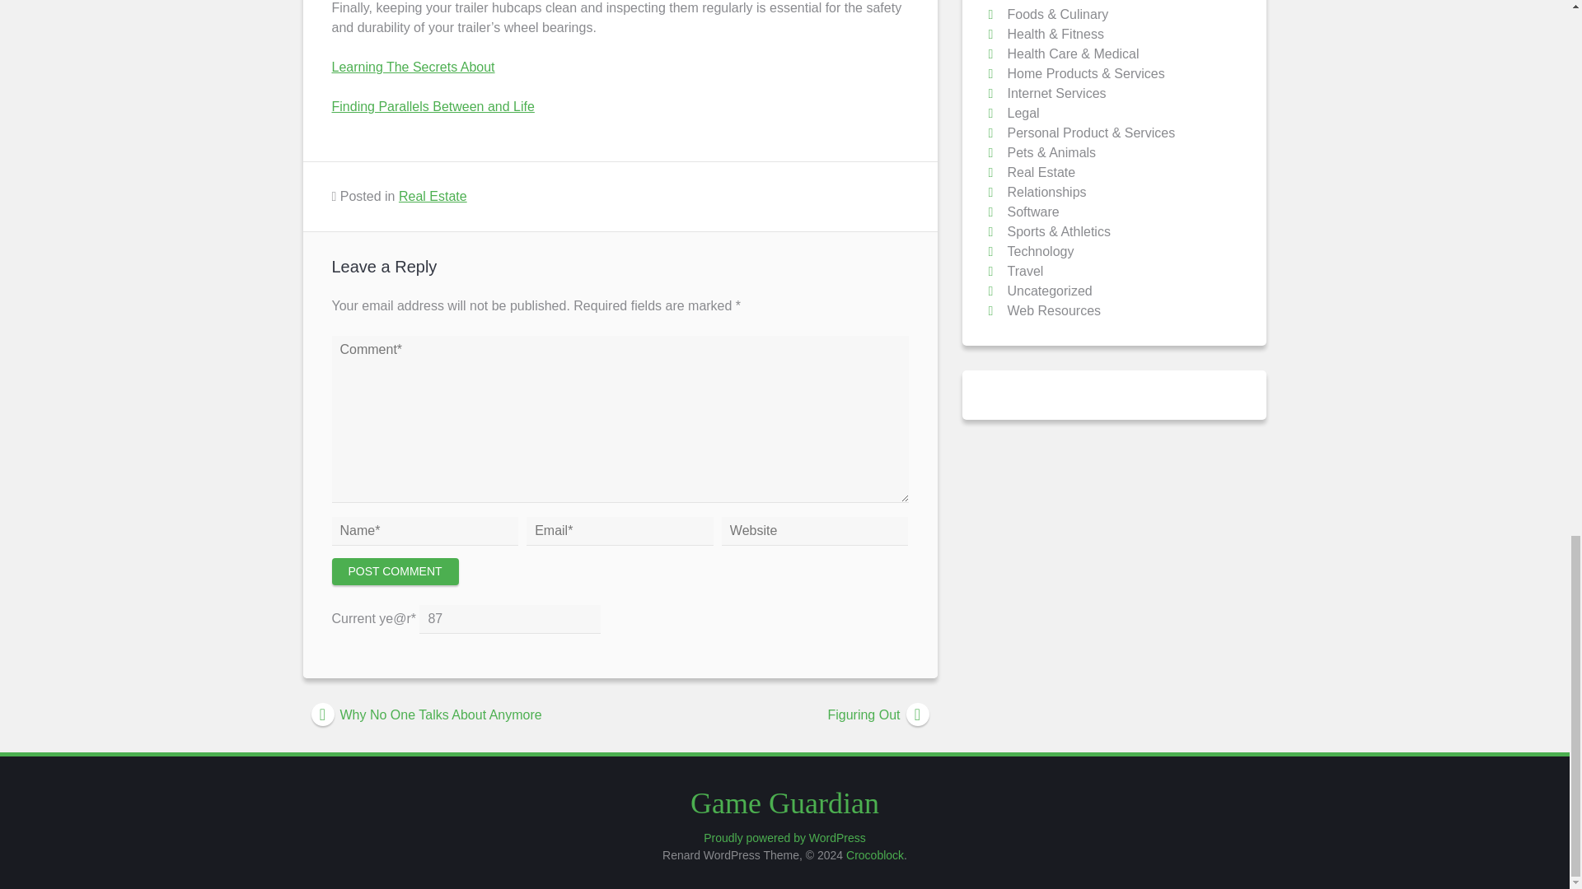 This screenshot has height=889, width=1582. Describe the element at coordinates (778, 715) in the screenshot. I see `Figuring Out` at that location.